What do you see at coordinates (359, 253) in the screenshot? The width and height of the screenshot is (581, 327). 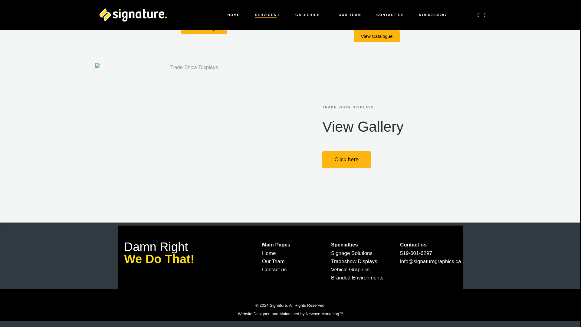 I see `Signage Solutions` at bounding box center [359, 253].